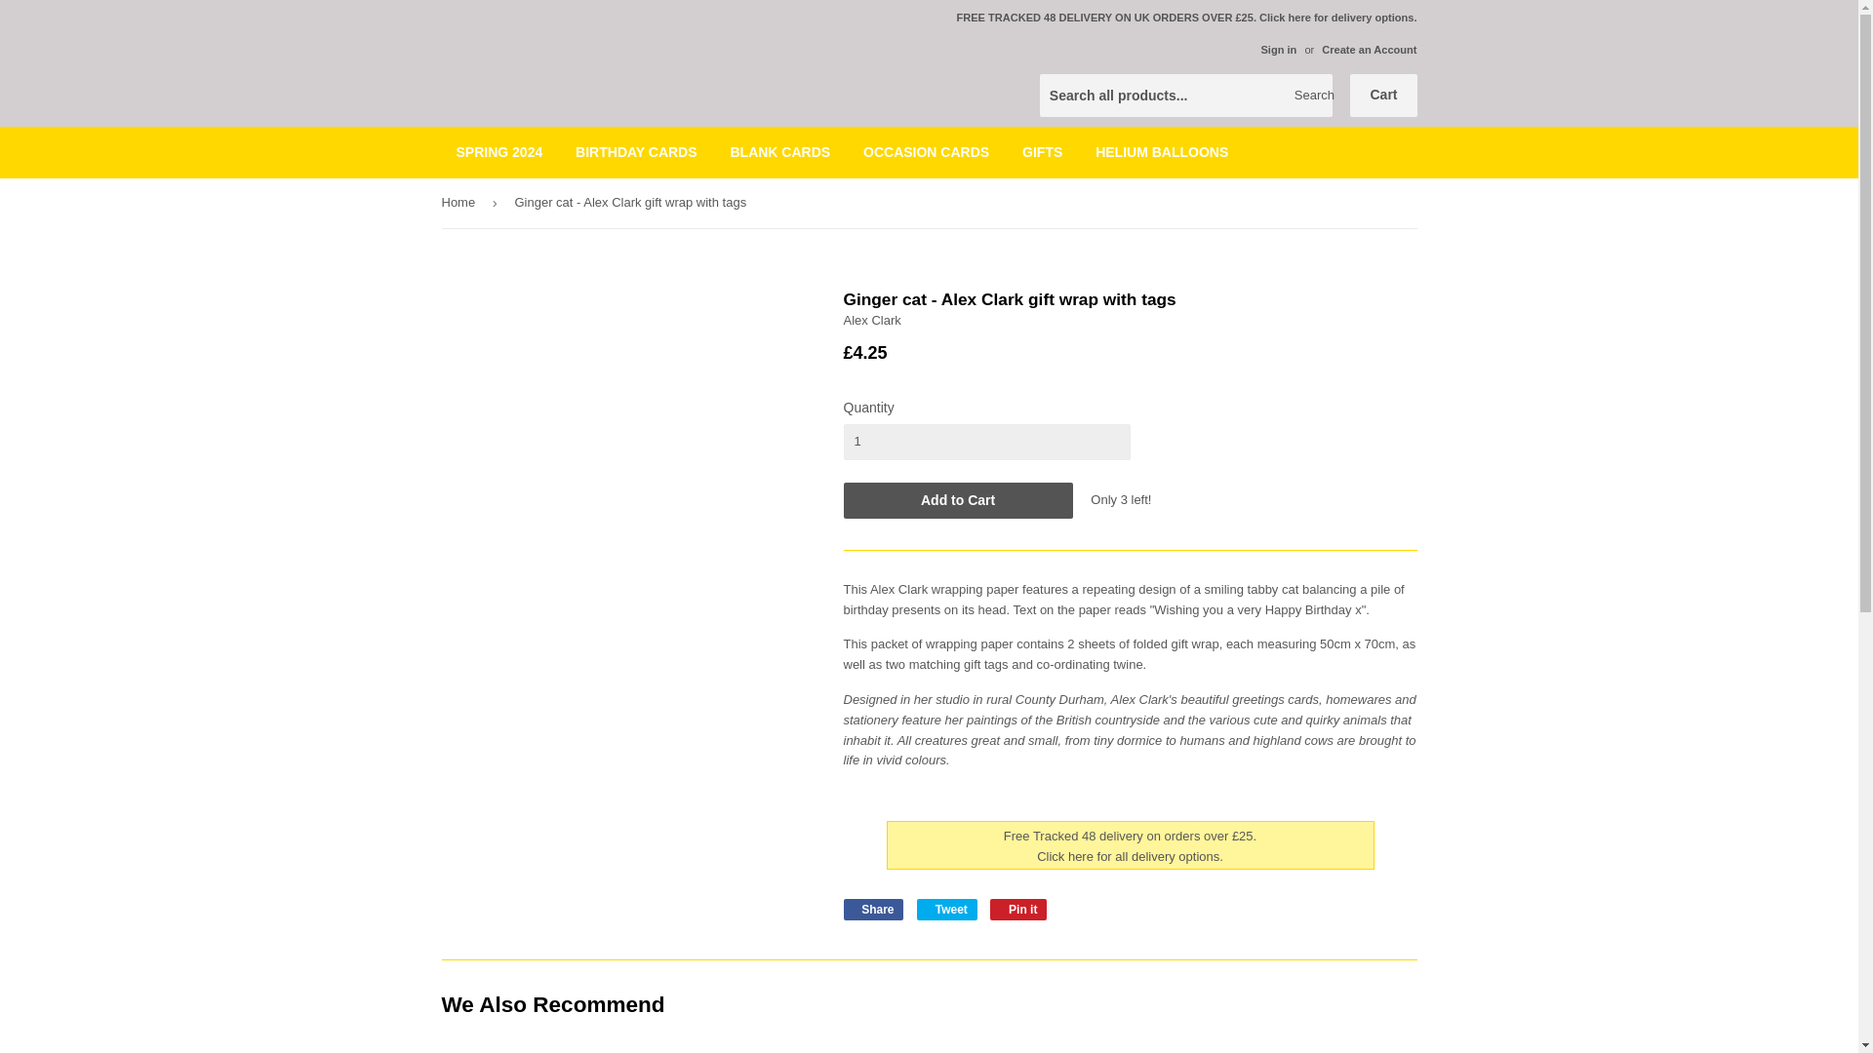 Image resolution: width=1873 pixels, height=1053 pixels. I want to click on Pin on Pinterest, so click(1018, 909).